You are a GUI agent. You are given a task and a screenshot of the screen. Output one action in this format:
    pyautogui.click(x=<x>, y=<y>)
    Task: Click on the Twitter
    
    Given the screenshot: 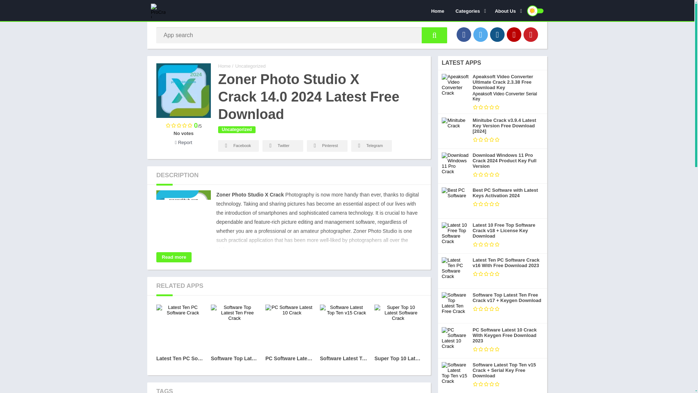 What is the action you would take?
    pyautogui.click(x=481, y=34)
    